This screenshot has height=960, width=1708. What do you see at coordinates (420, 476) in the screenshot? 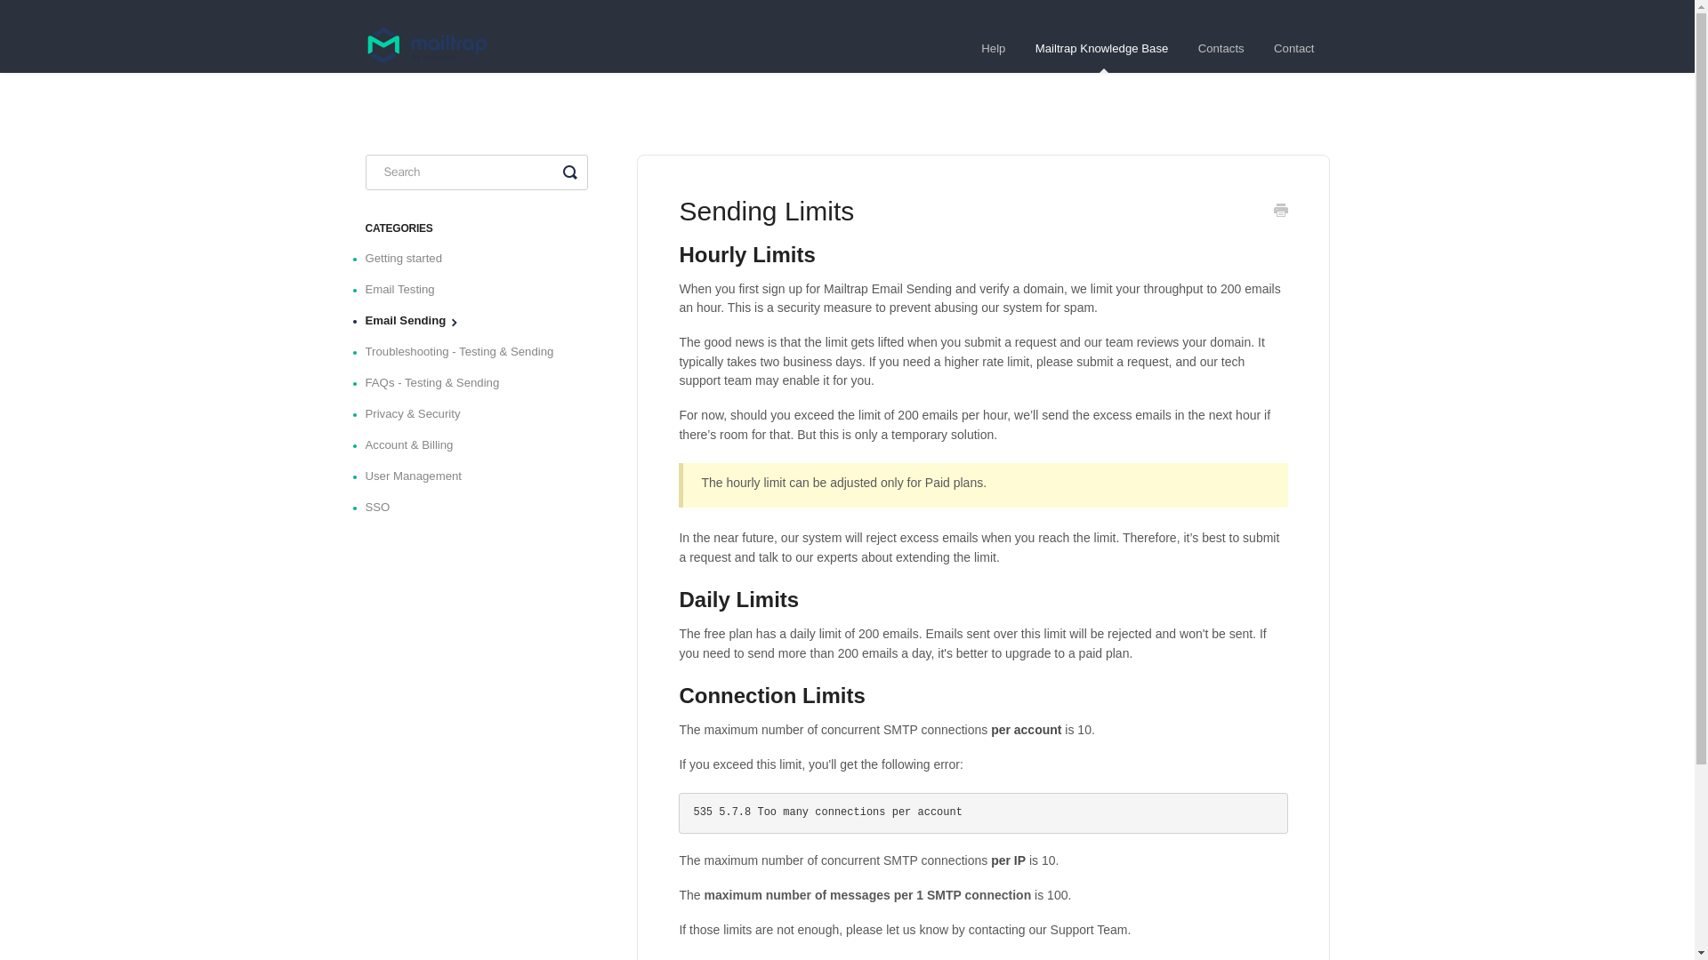
I see `User Management` at bounding box center [420, 476].